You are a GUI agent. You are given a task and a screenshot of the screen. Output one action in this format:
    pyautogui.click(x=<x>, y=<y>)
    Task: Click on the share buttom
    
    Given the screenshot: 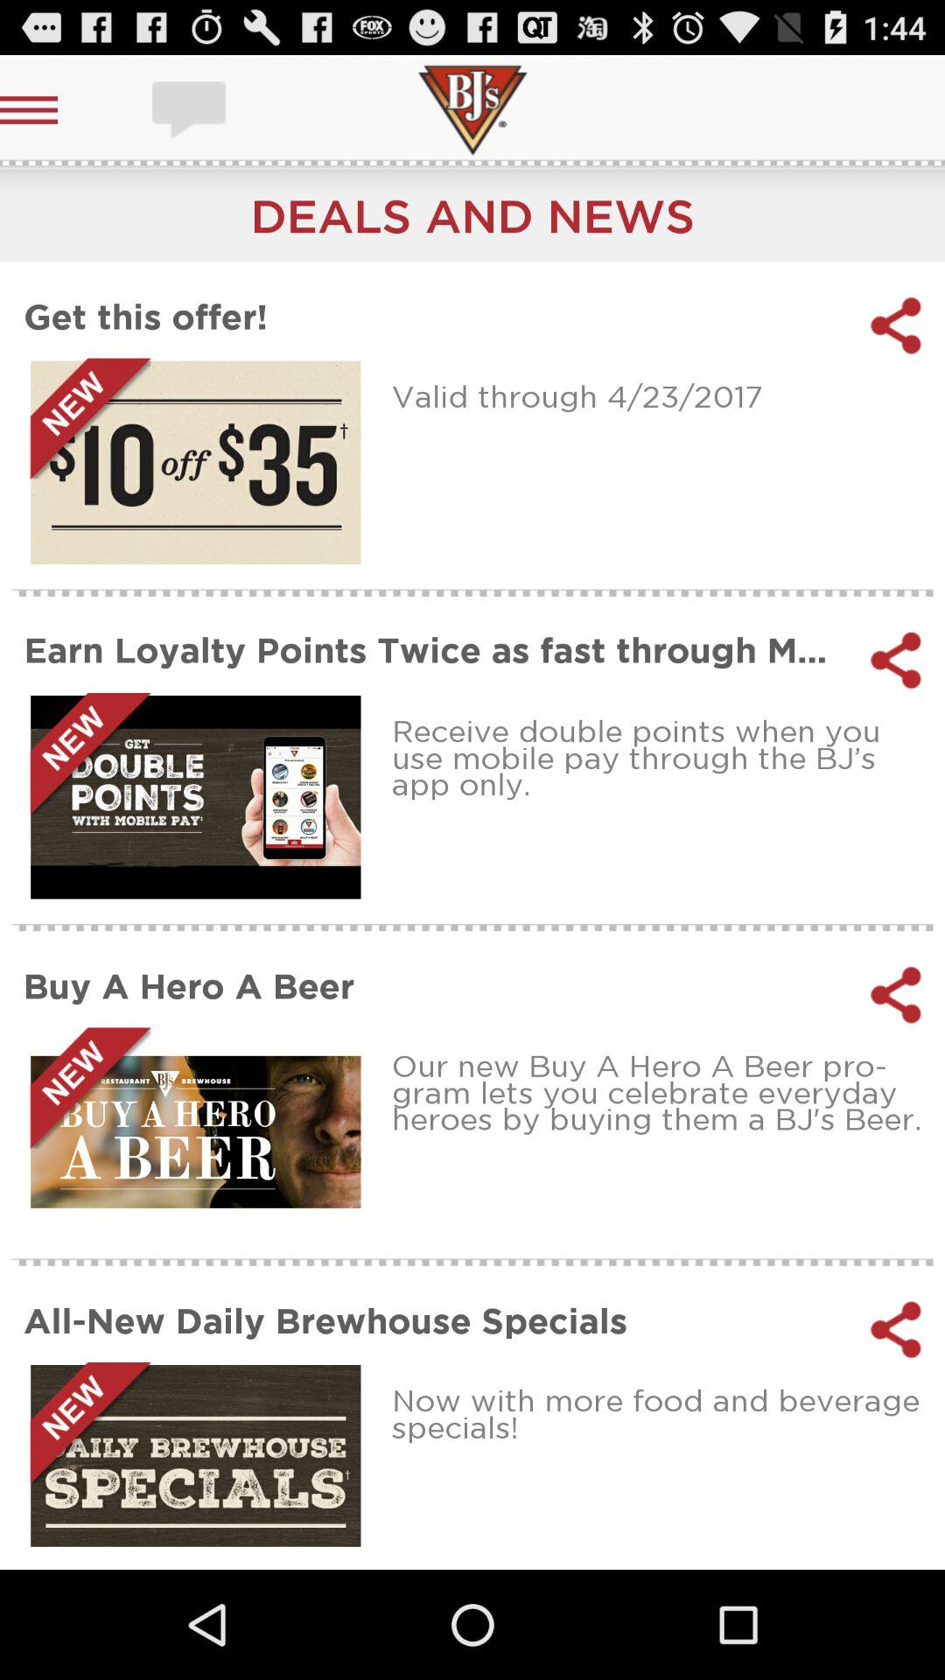 What is the action you would take?
    pyautogui.click(x=896, y=995)
    